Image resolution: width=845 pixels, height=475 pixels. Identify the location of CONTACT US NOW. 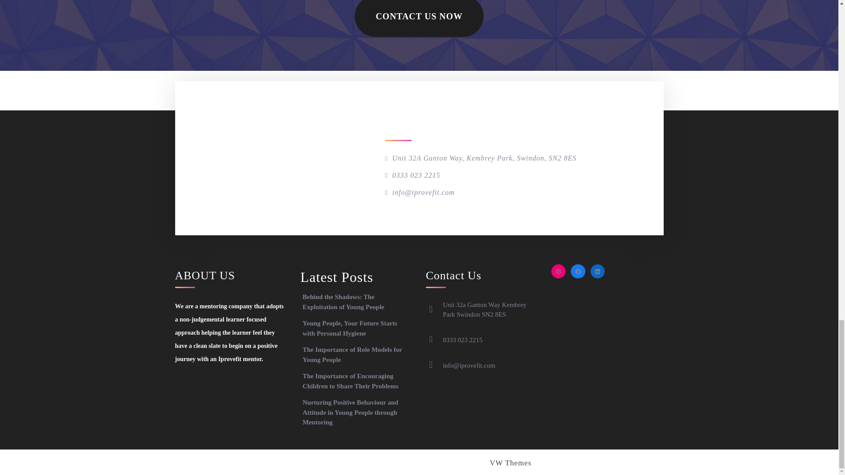
(419, 18).